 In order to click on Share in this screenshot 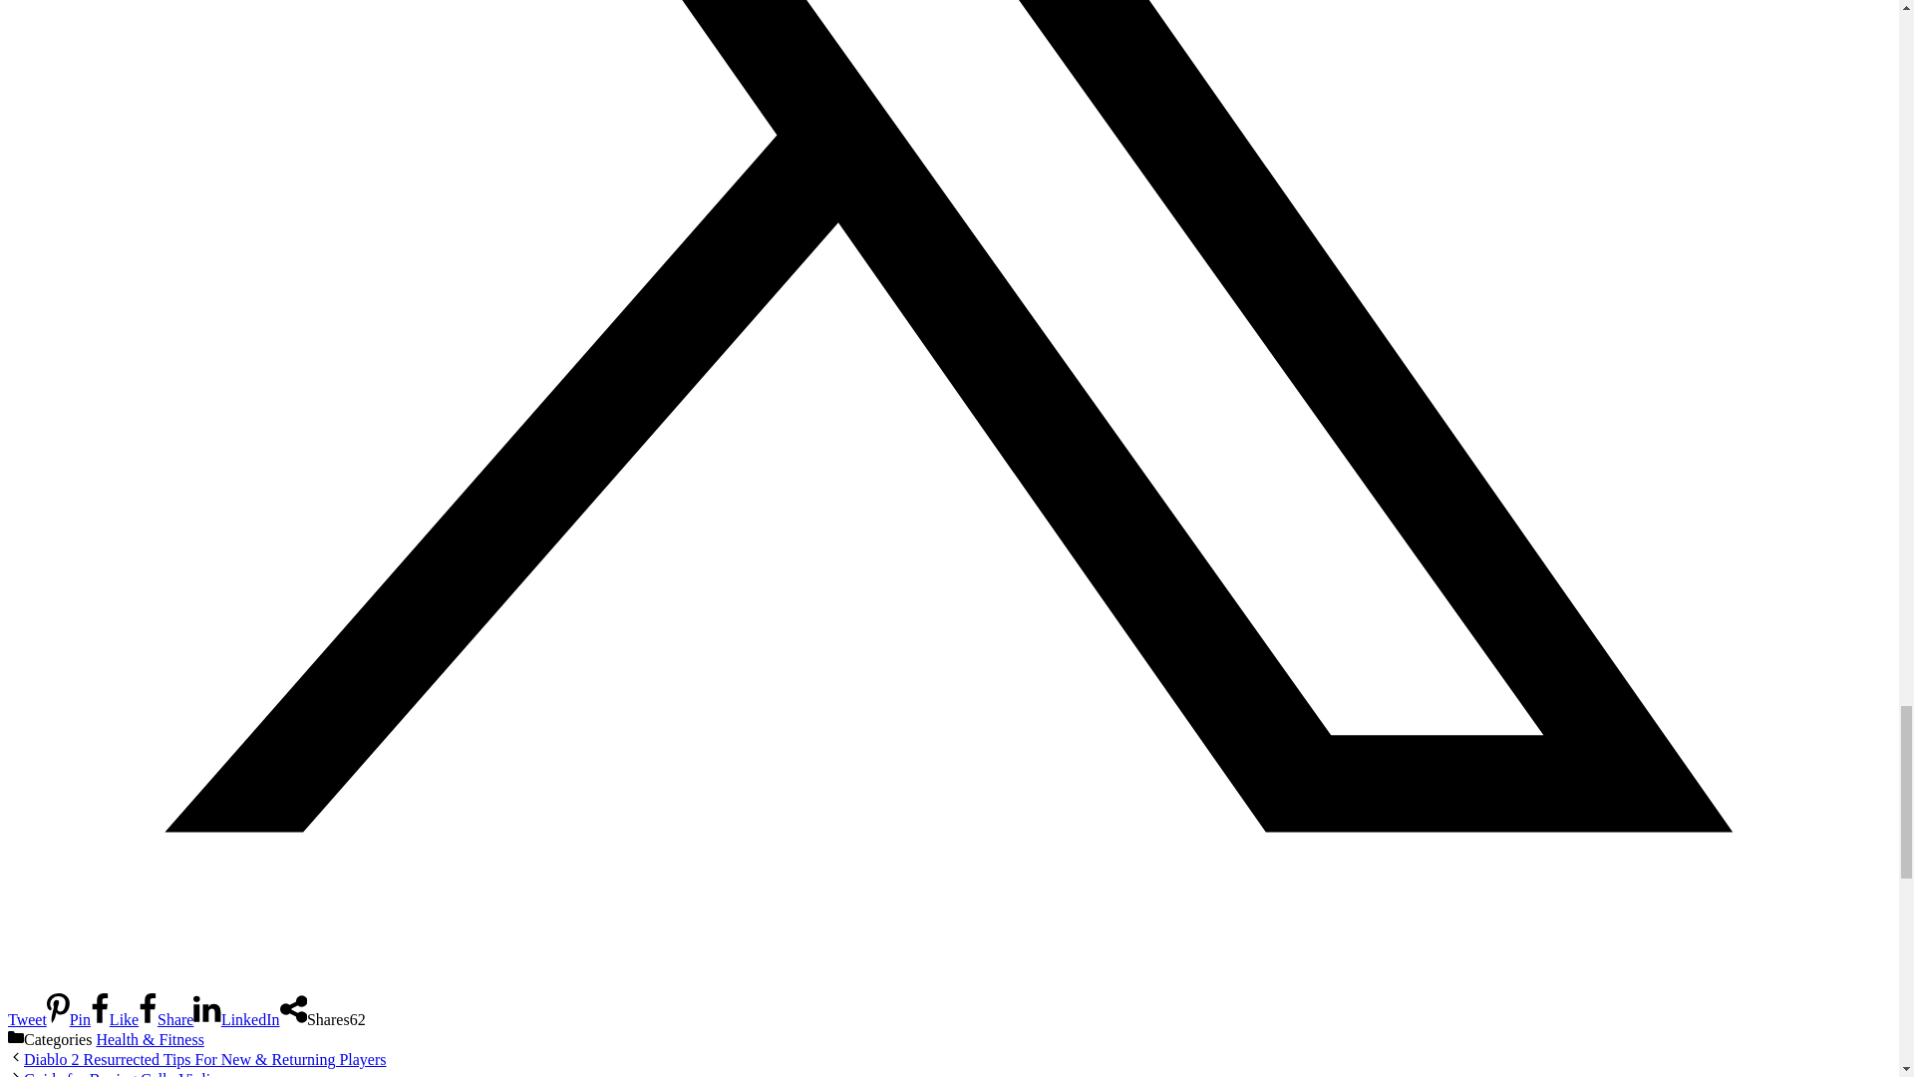, I will do `click(165, 1019)`.